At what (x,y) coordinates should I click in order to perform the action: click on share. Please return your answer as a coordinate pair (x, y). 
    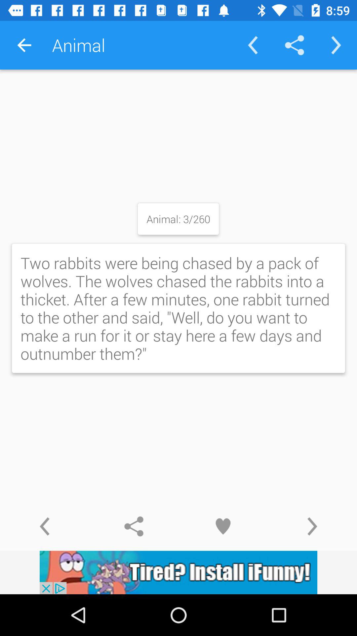
    Looking at the image, I should click on (134, 526).